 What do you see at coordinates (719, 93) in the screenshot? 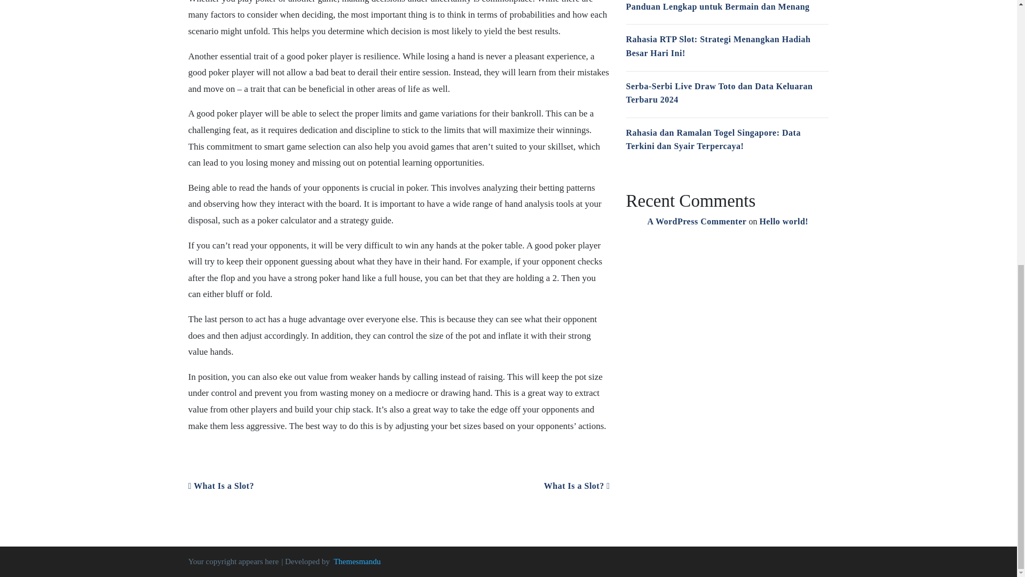
I see `Serba-Serbi Live Draw Toto dan Data Keluaran Terbaru 2024` at bounding box center [719, 93].